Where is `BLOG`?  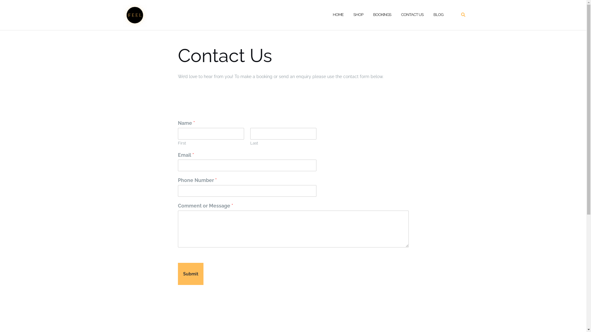 BLOG is located at coordinates (438, 15).